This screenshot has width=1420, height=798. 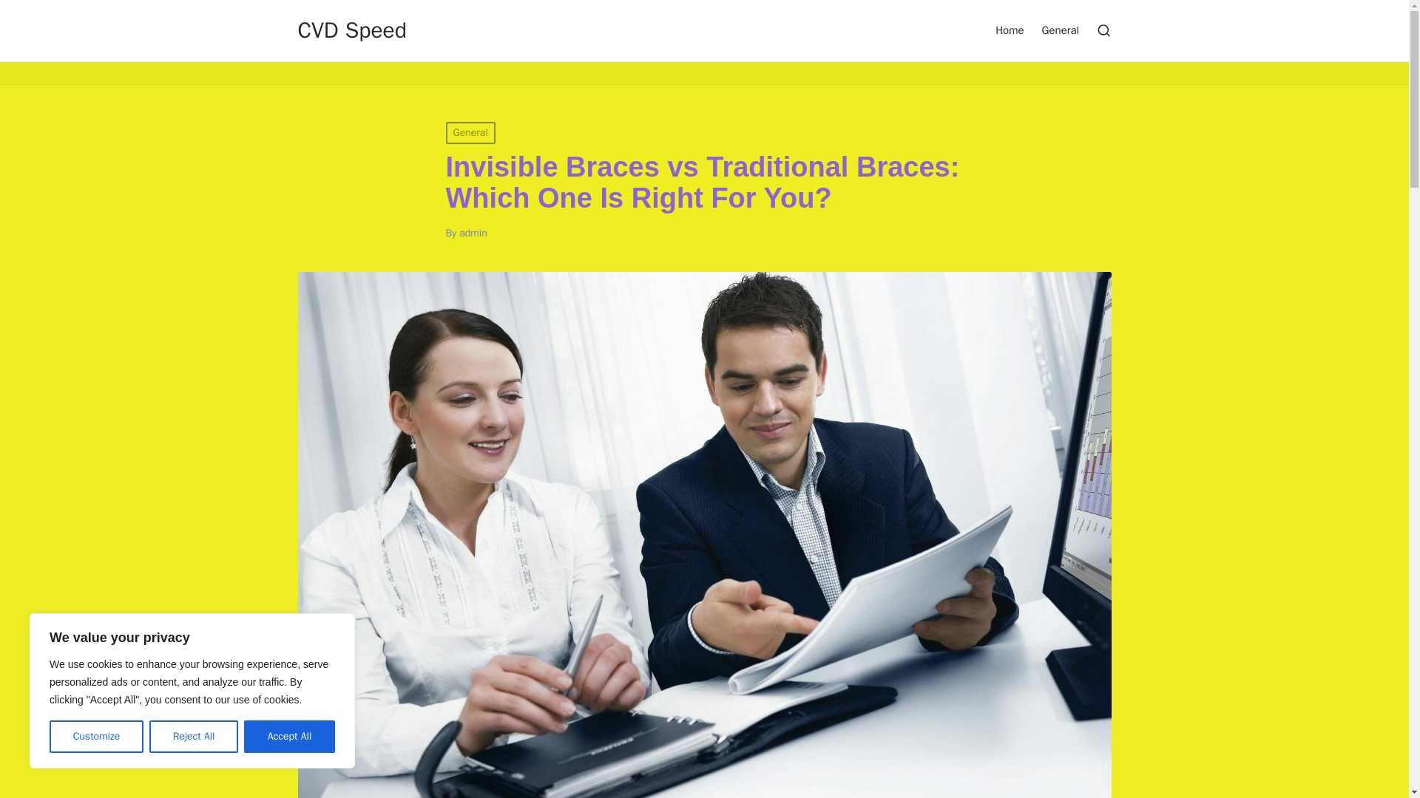 What do you see at coordinates (1061, 30) in the screenshot?
I see `General` at bounding box center [1061, 30].